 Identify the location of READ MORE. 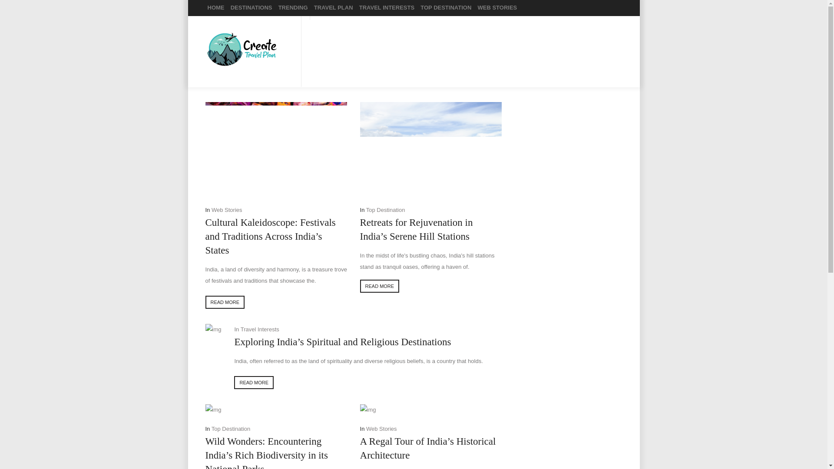
(380, 286).